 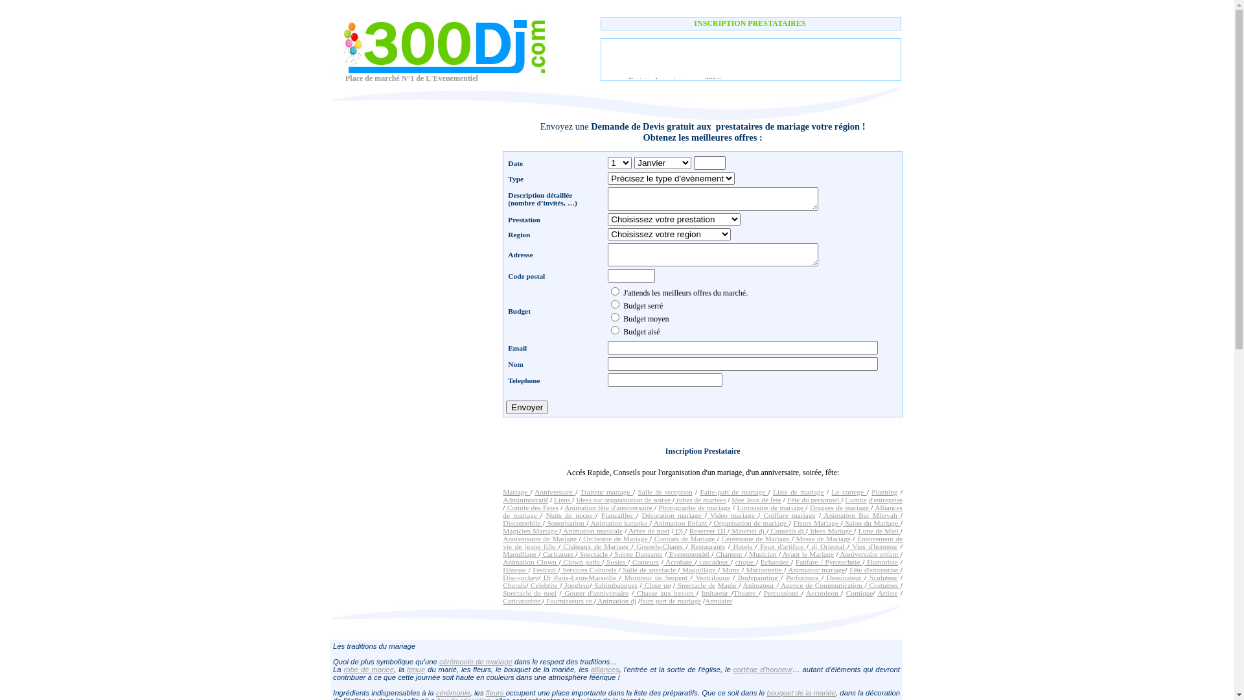 I want to click on Reserver DJ, so click(x=709, y=531).